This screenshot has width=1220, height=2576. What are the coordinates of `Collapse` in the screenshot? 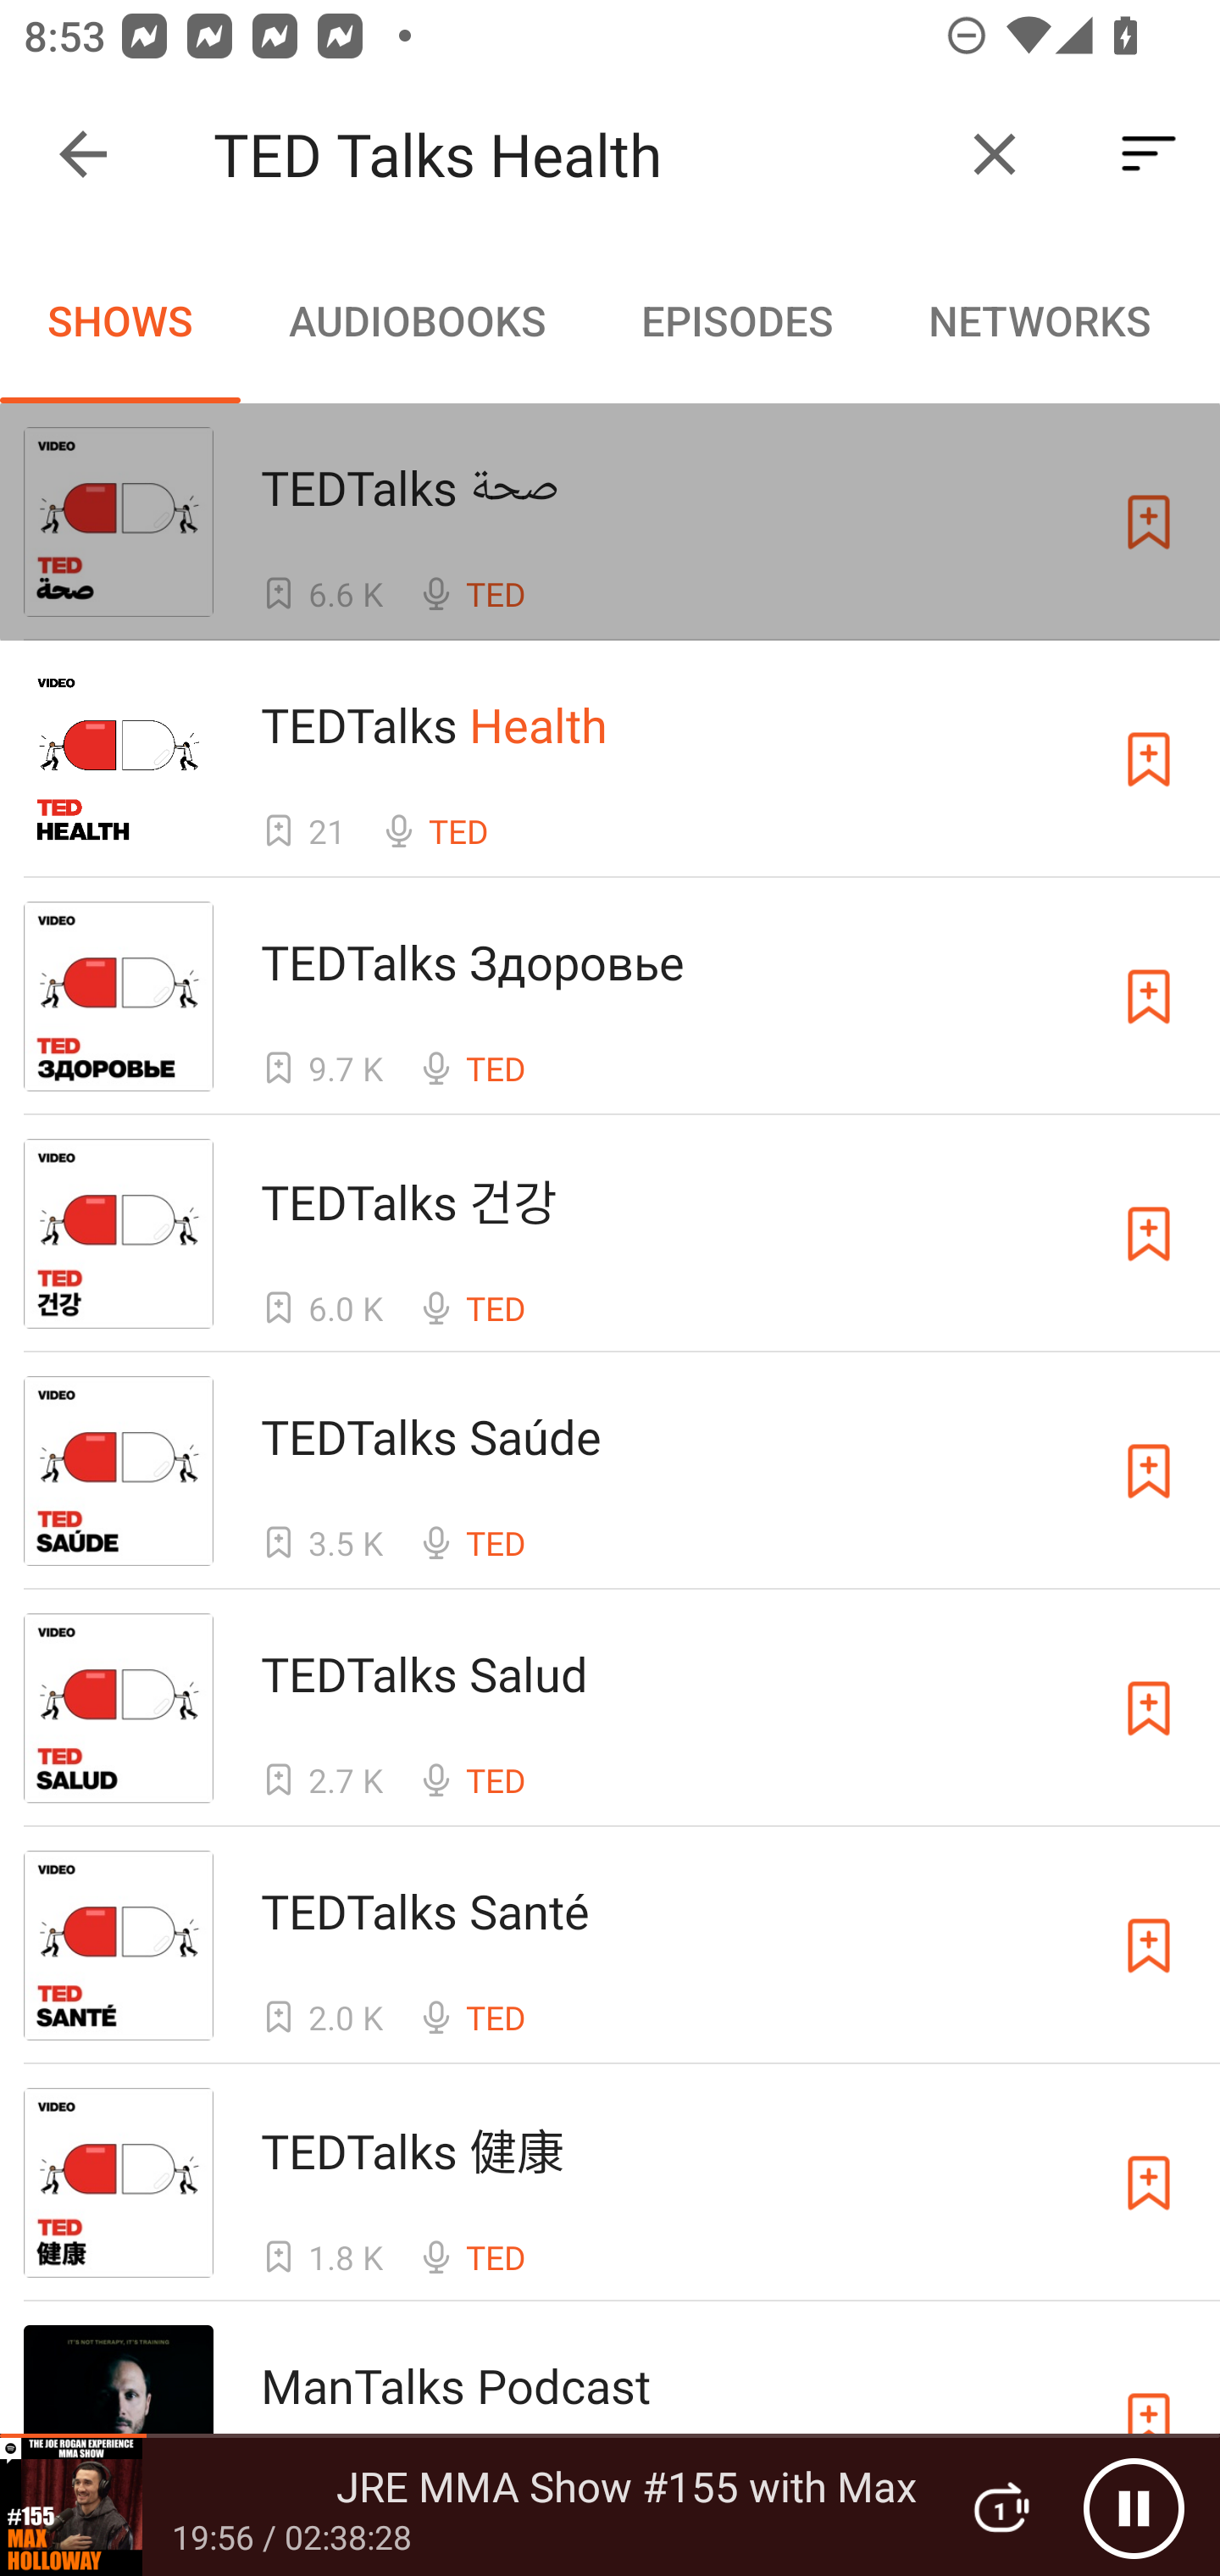 It's located at (83, 154).